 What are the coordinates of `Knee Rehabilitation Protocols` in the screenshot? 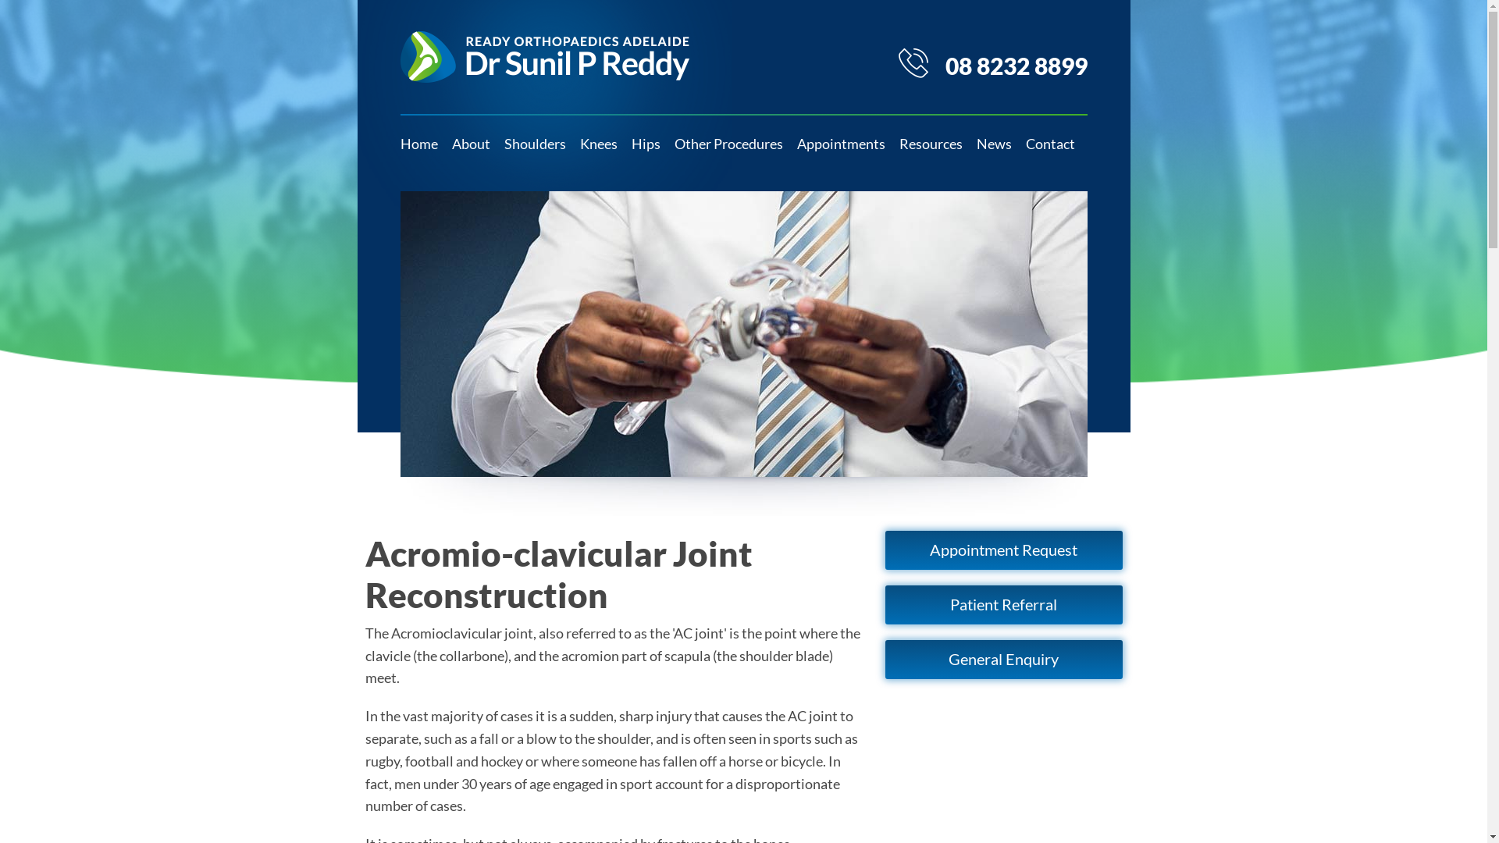 It's located at (931, 237).